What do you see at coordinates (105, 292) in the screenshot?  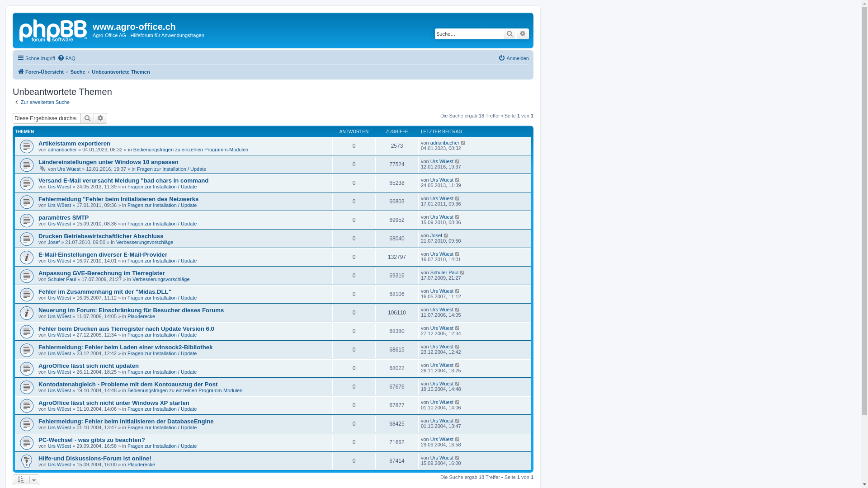 I see `Fehler im Zusammenhang mit der "Midas.DLL"` at bounding box center [105, 292].